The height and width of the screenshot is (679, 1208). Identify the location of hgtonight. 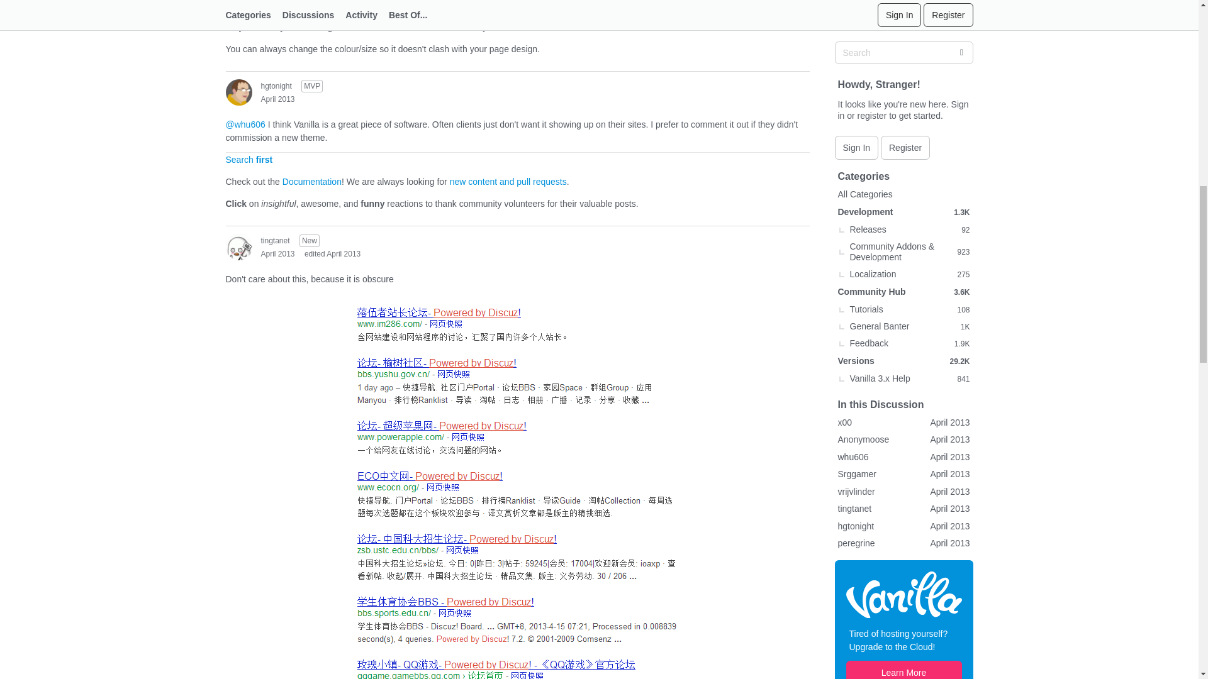
(276, 86).